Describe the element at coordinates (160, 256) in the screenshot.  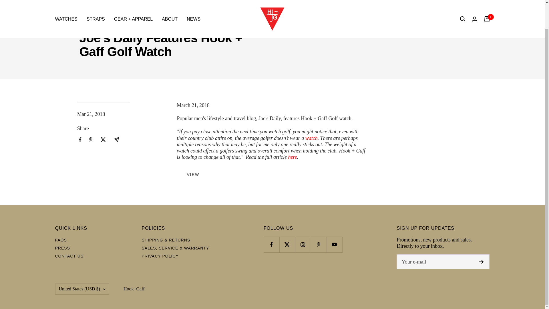
I see `PRIVACY POLICY` at that location.